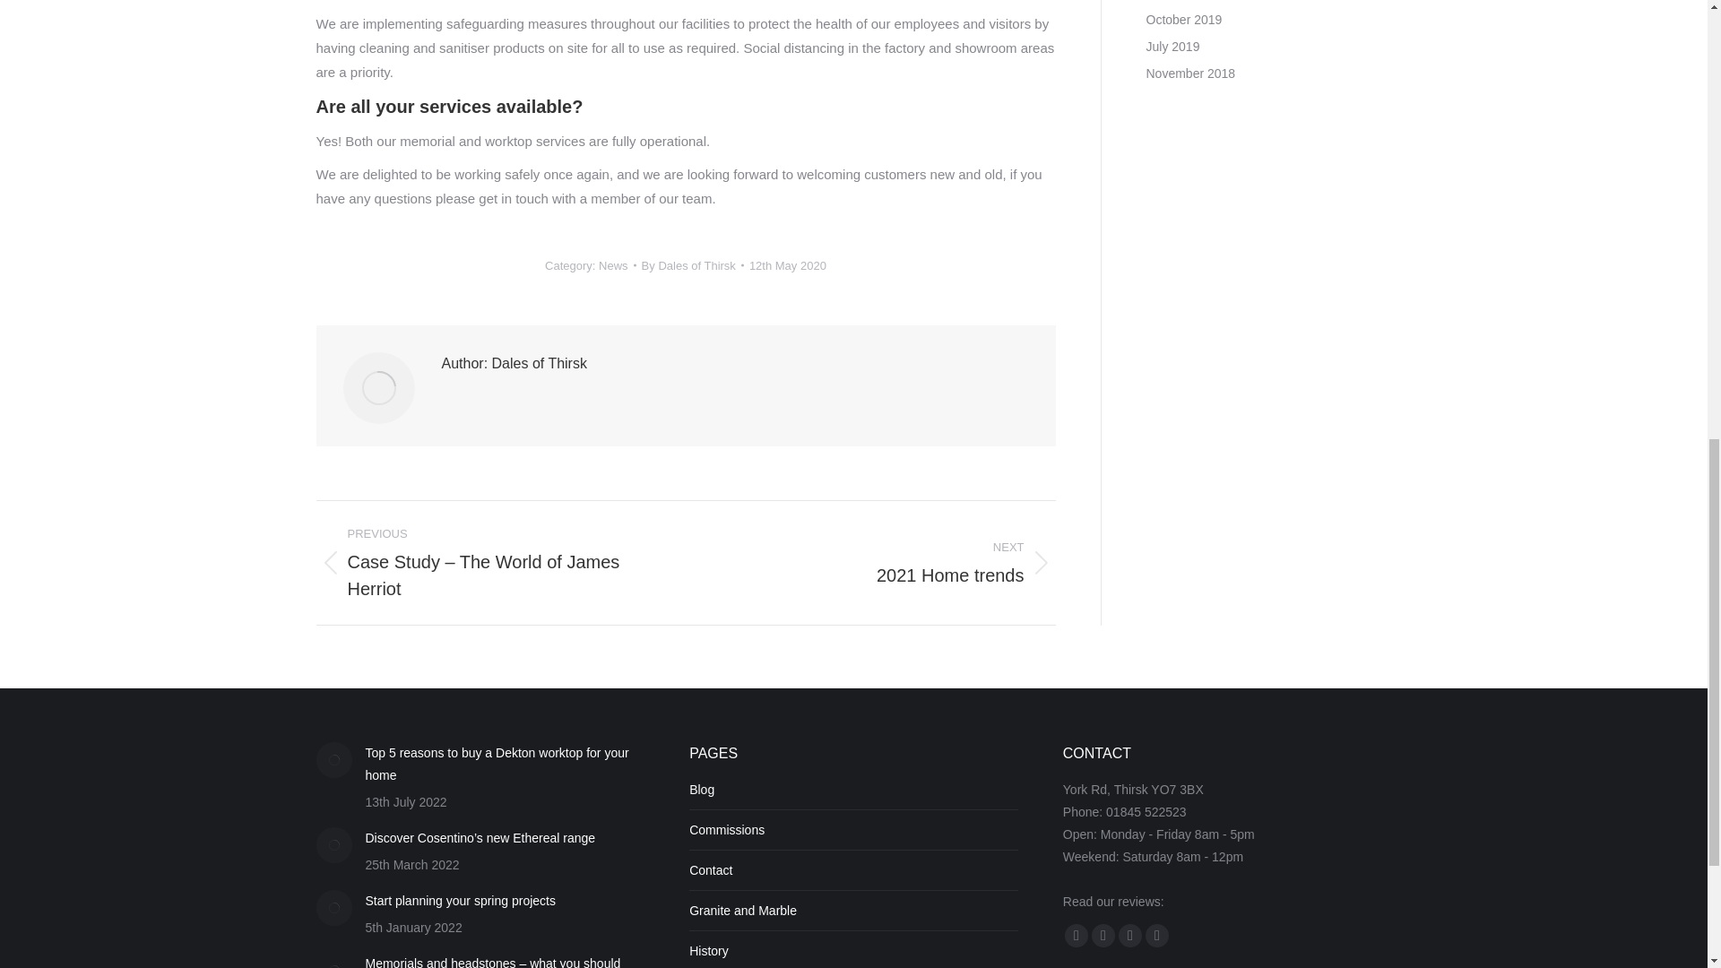  What do you see at coordinates (613, 265) in the screenshot?
I see `News` at bounding box center [613, 265].